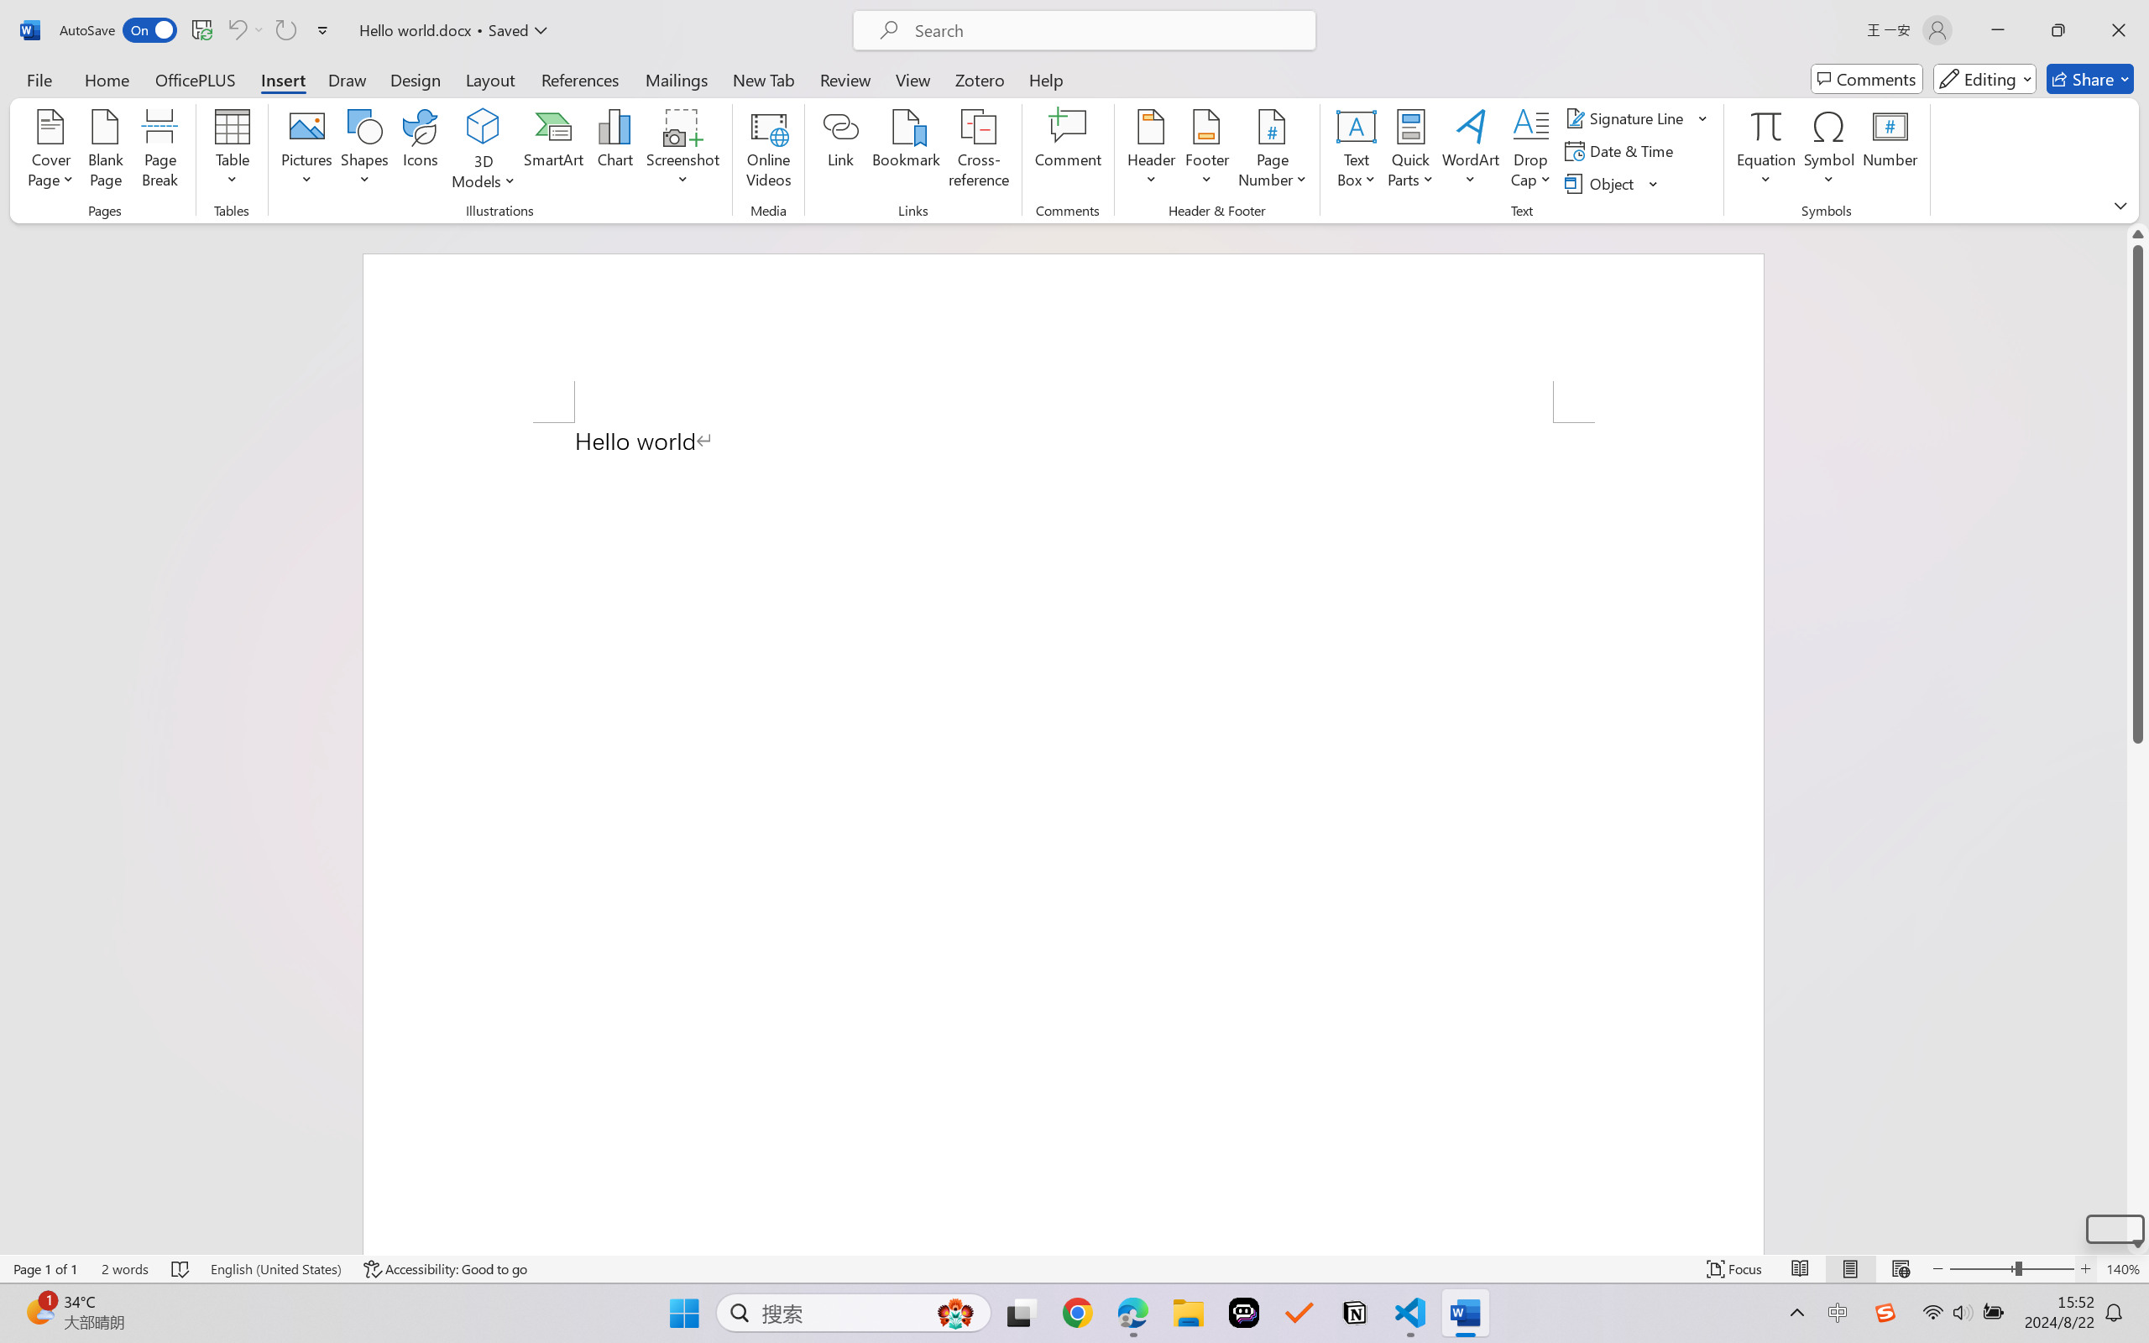 The width and height of the screenshot is (2149, 1343). What do you see at coordinates (39, 79) in the screenshot?
I see `File Tab` at bounding box center [39, 79].